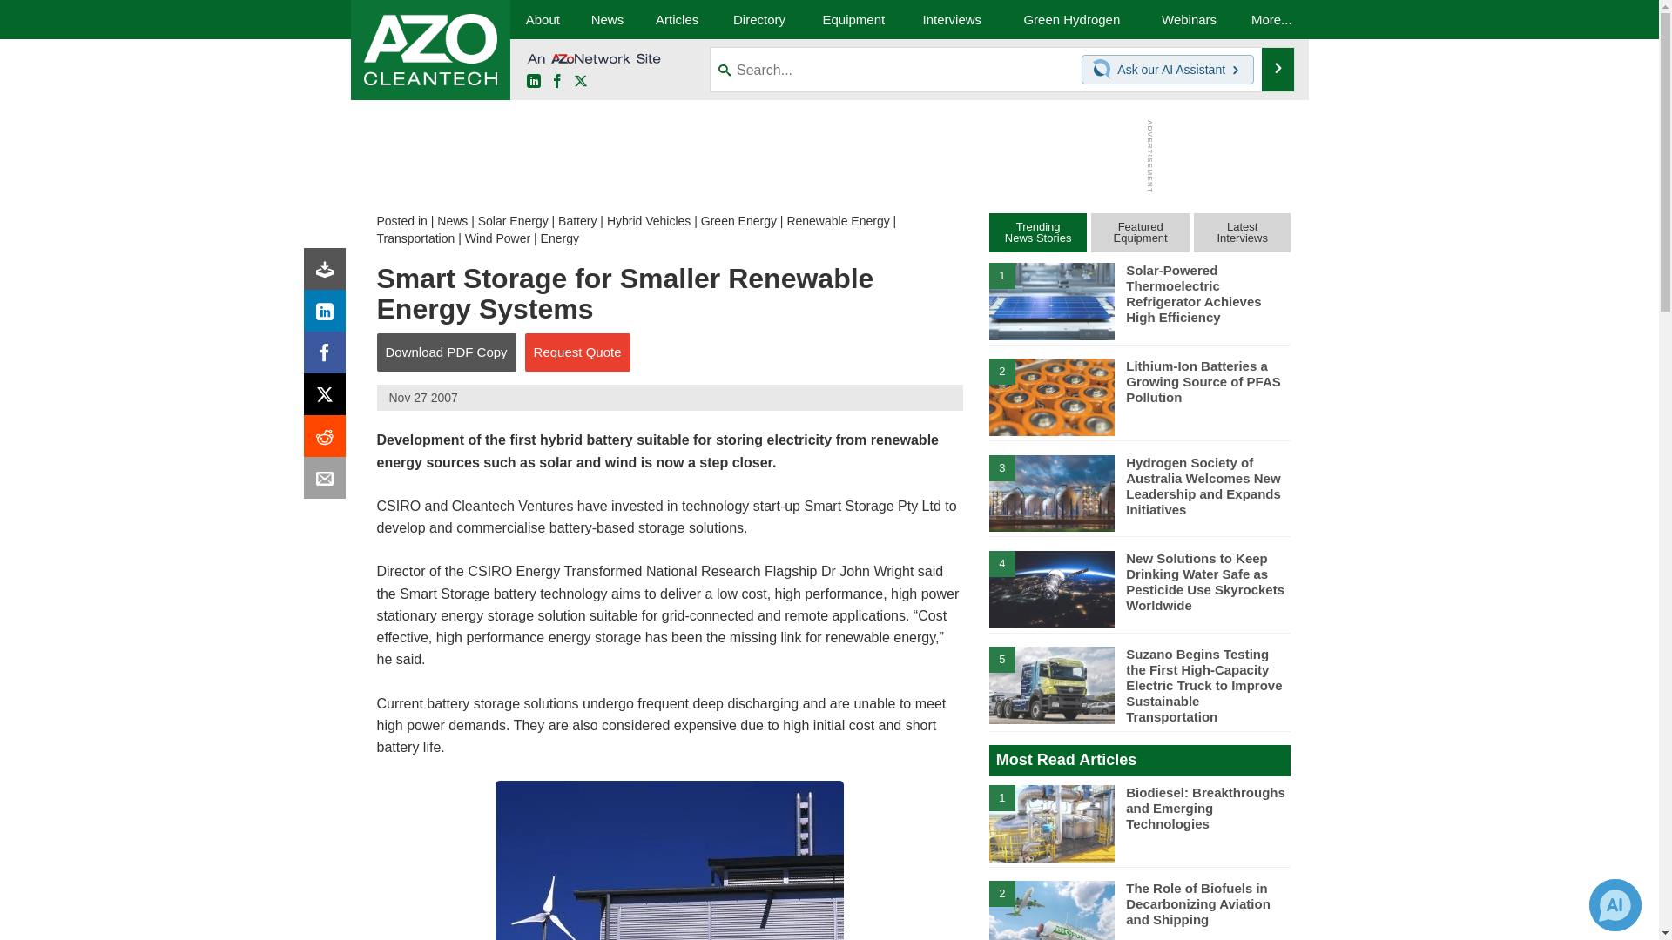 This screenshot has width=1672, height=940. I want to click on Solar Energy, so click(513, 221).